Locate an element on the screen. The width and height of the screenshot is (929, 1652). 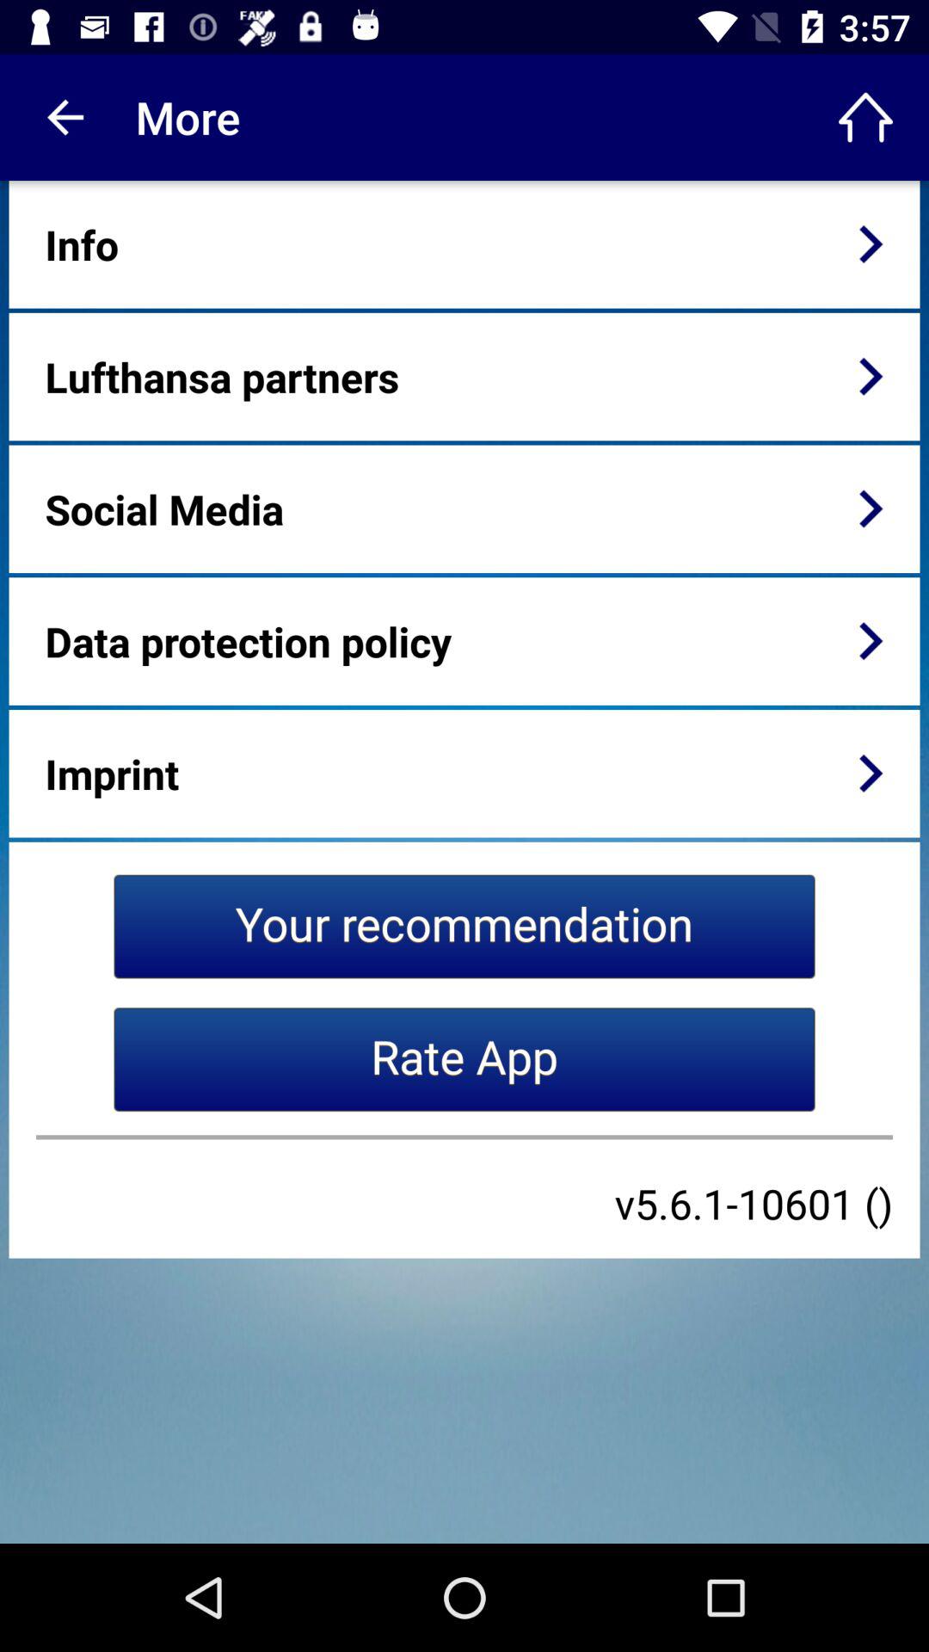
tap icon below the rate app item is located at coordinates (464, 1137).